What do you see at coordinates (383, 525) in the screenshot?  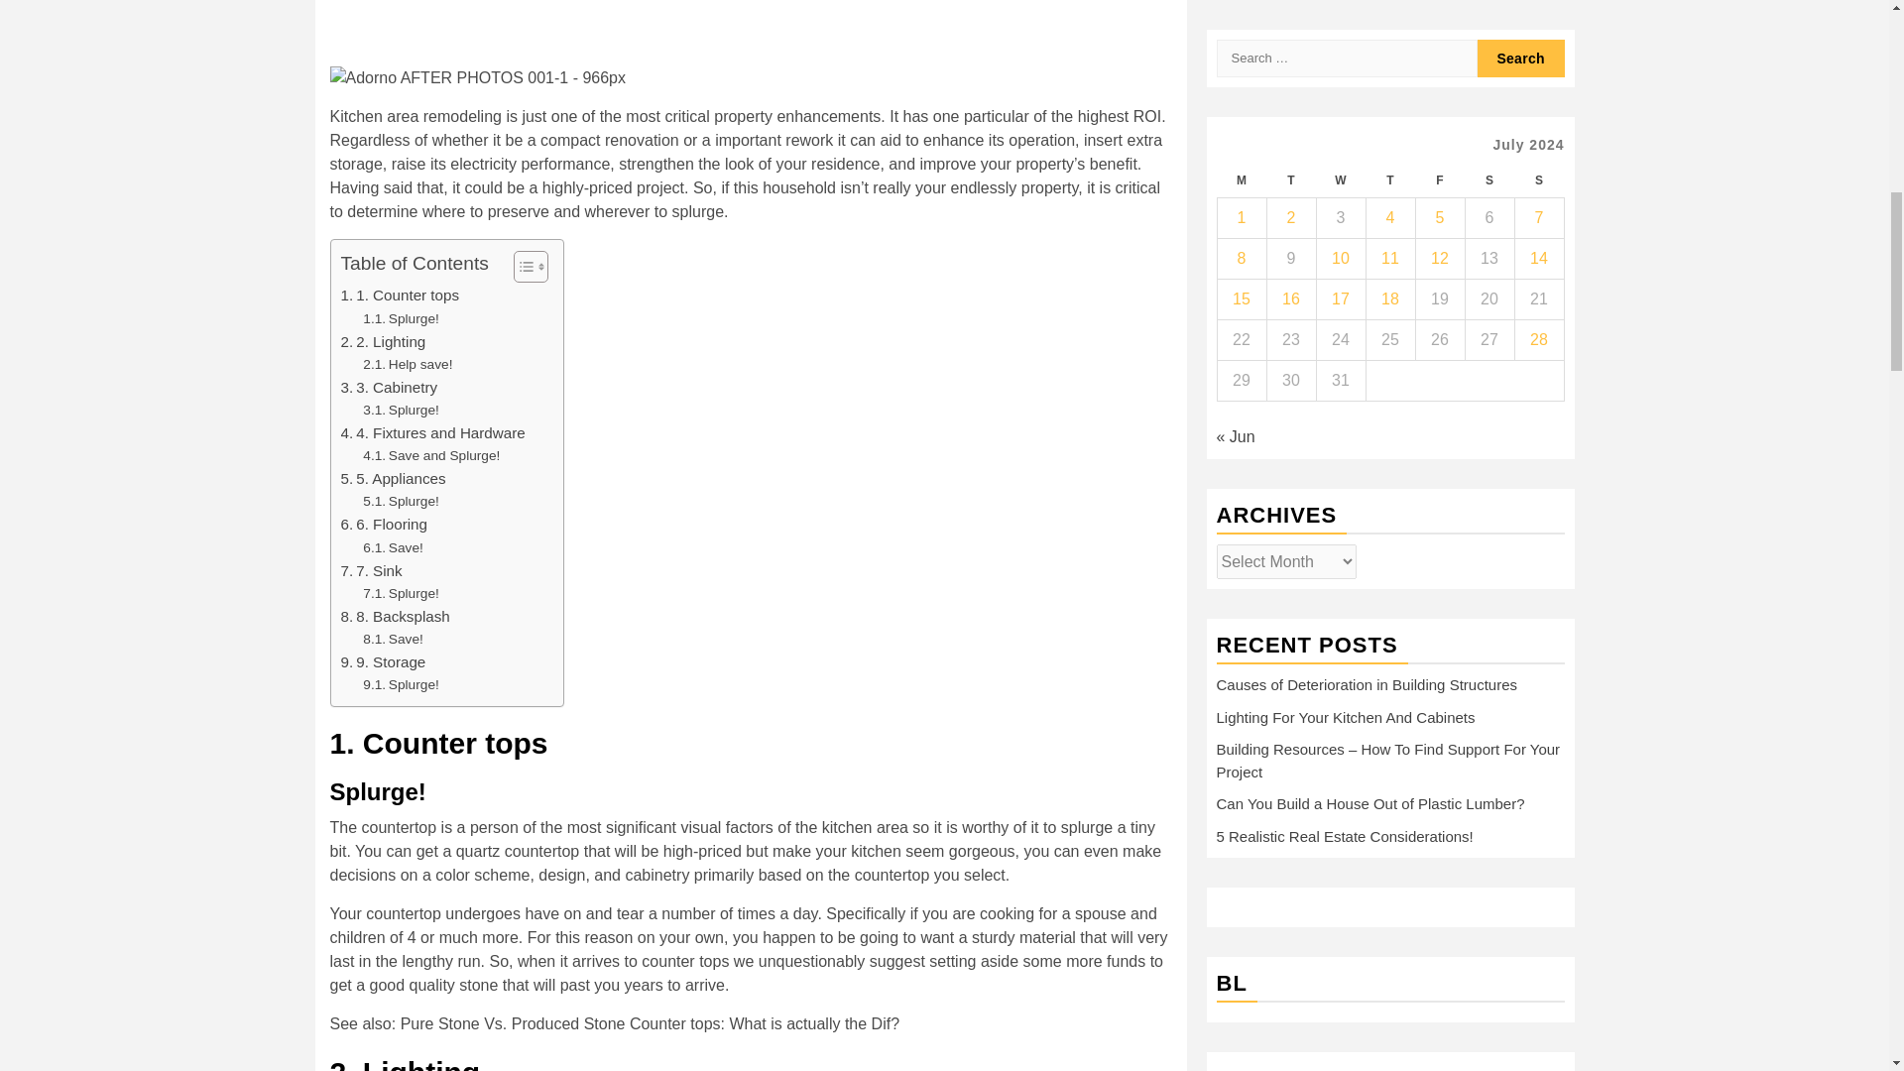 I see `6. Flooring` at bounding box center [383, 525].